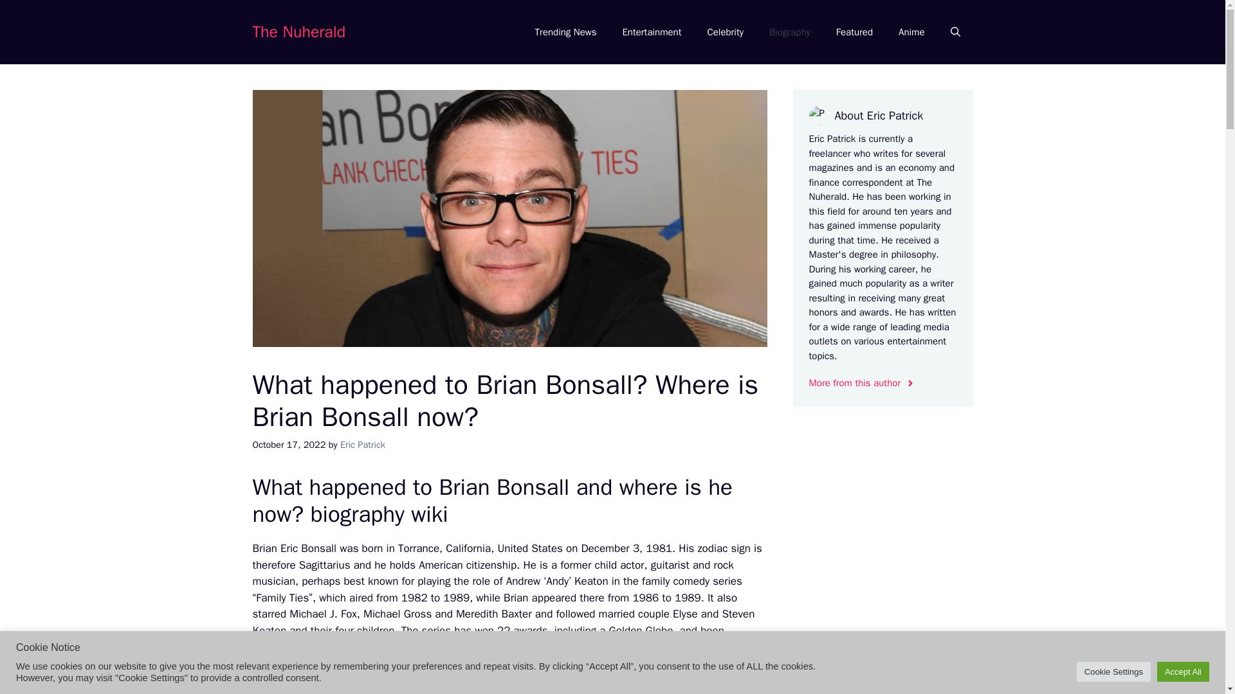 The width and height of the screenshot is (1235, 694). What do you see at coordinates (566, 32) in the screenshot?
I see `Trending News` at bounding box center [566, 32].